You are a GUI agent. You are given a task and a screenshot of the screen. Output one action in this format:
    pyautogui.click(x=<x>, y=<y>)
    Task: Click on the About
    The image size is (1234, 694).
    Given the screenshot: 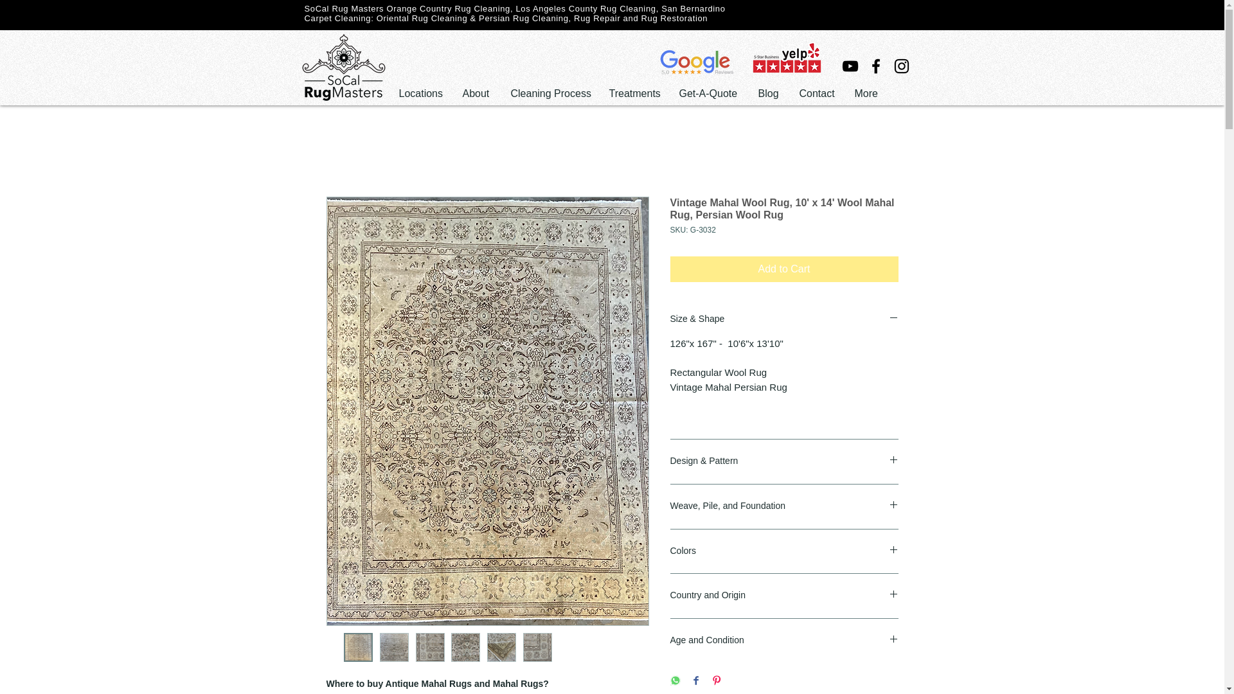 What is the action you would take?
    pyautogui.click(x=477, y=94)
    